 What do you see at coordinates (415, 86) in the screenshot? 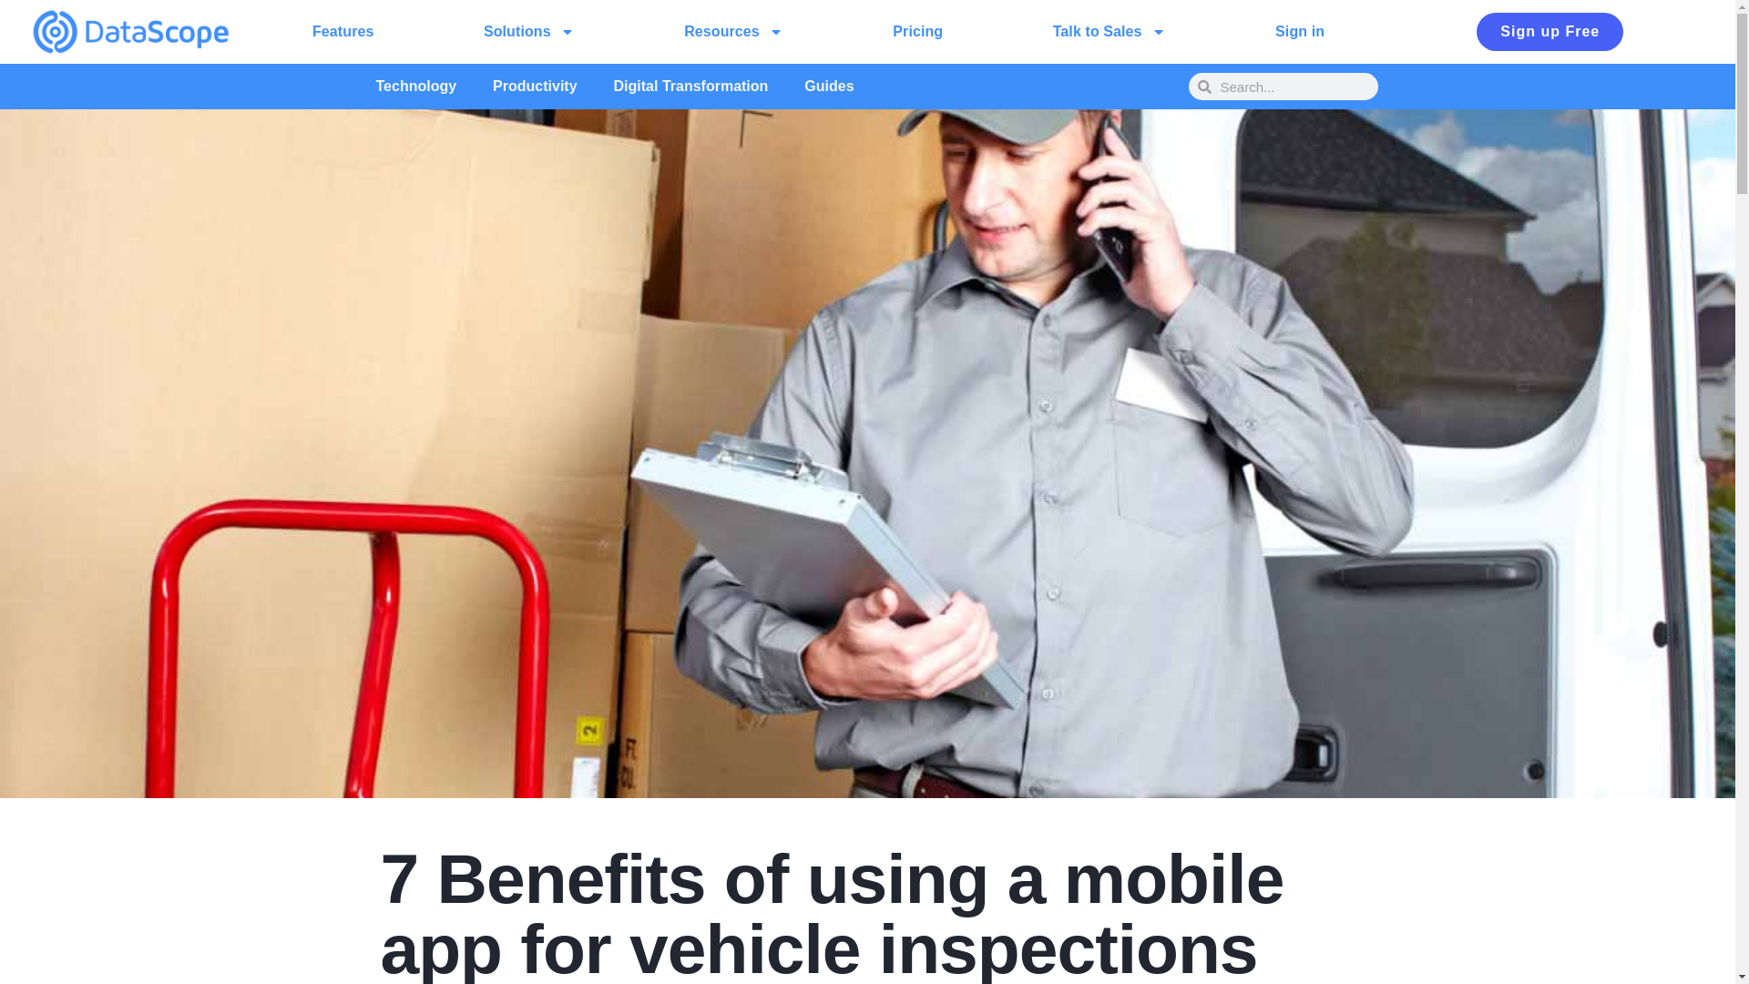
I see `Technology` at bounding box center [415, 86].